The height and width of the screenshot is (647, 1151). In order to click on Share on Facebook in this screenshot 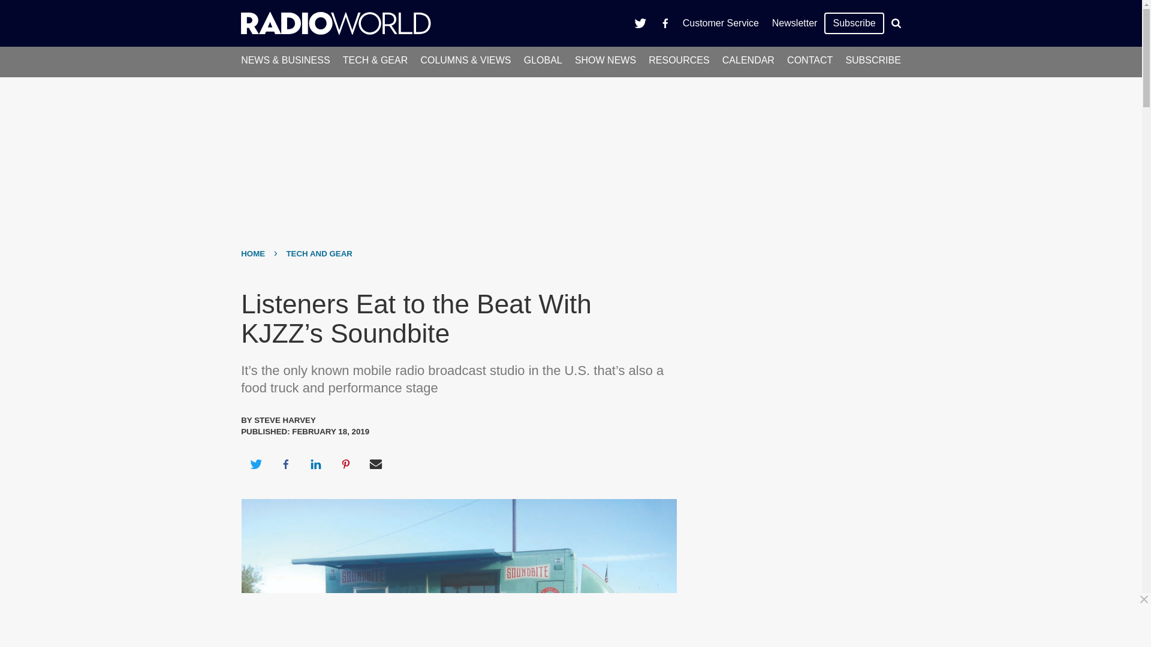, I will do `click(285, 464)`.